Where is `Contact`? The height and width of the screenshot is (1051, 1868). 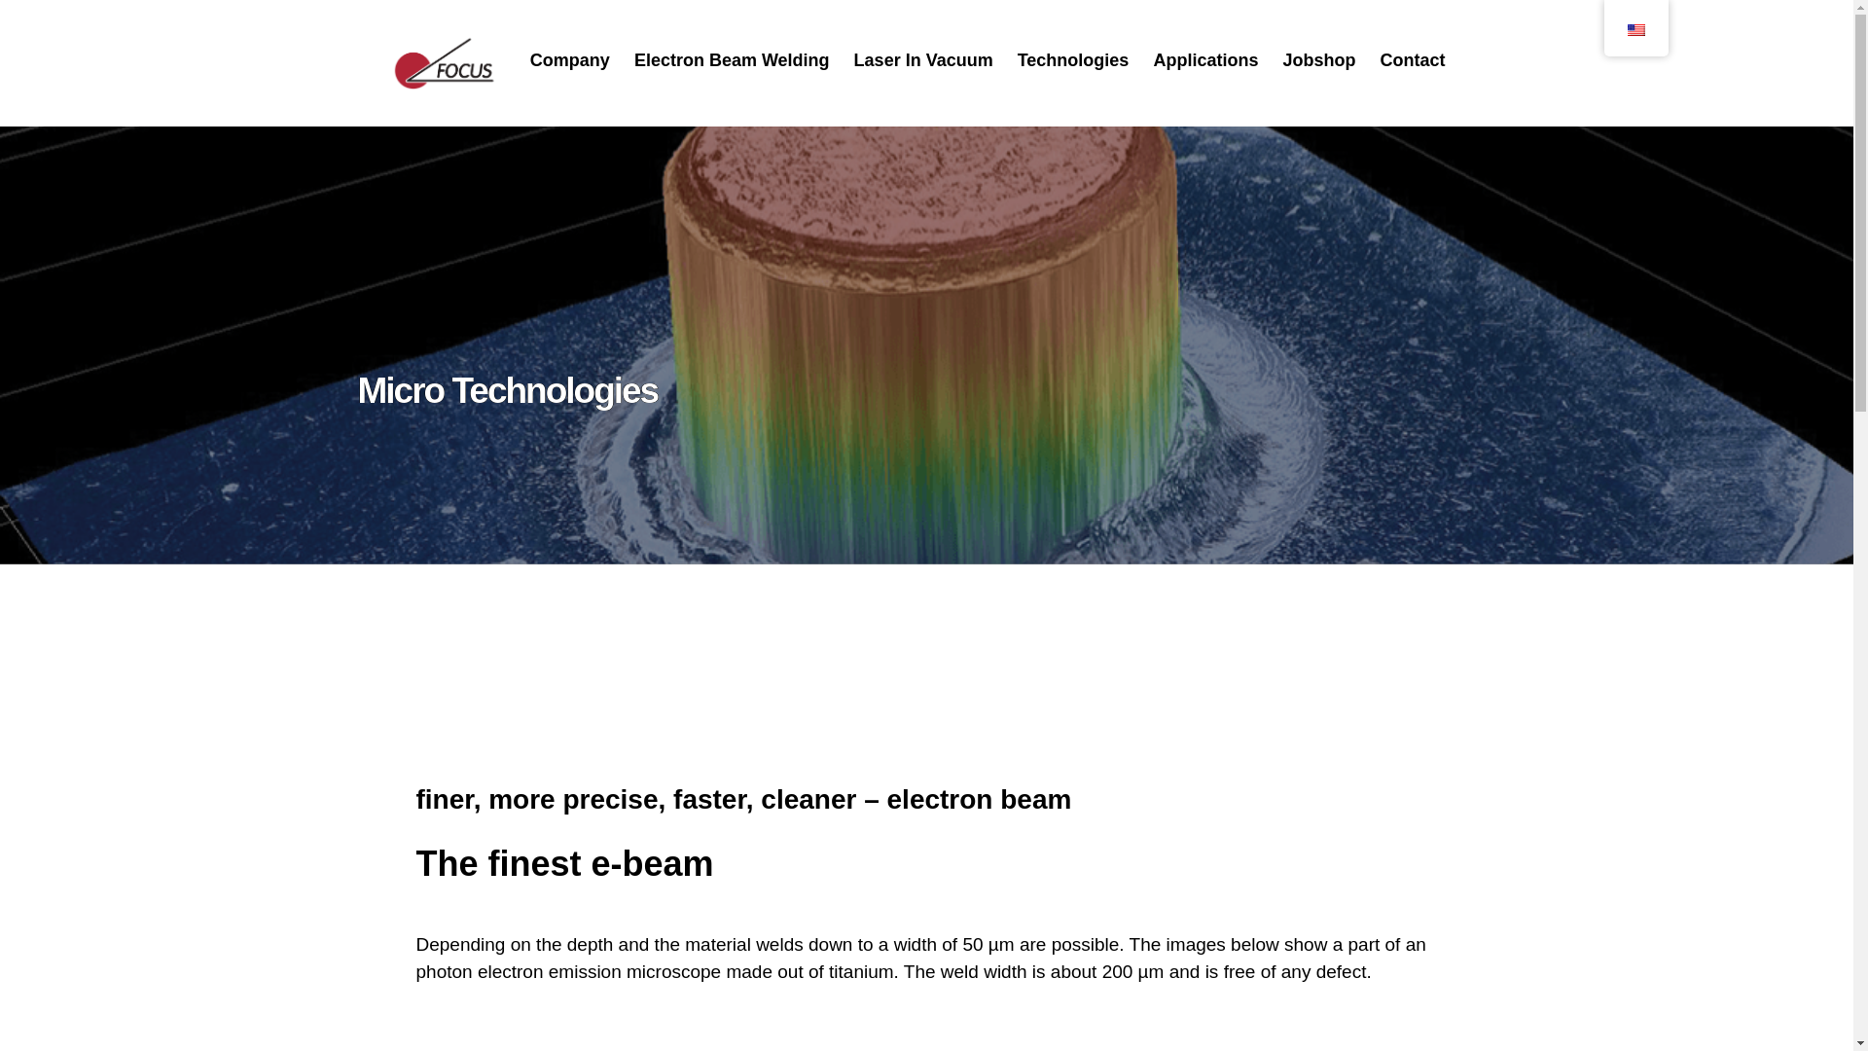
Contact is located at coordinates (1412, 60).